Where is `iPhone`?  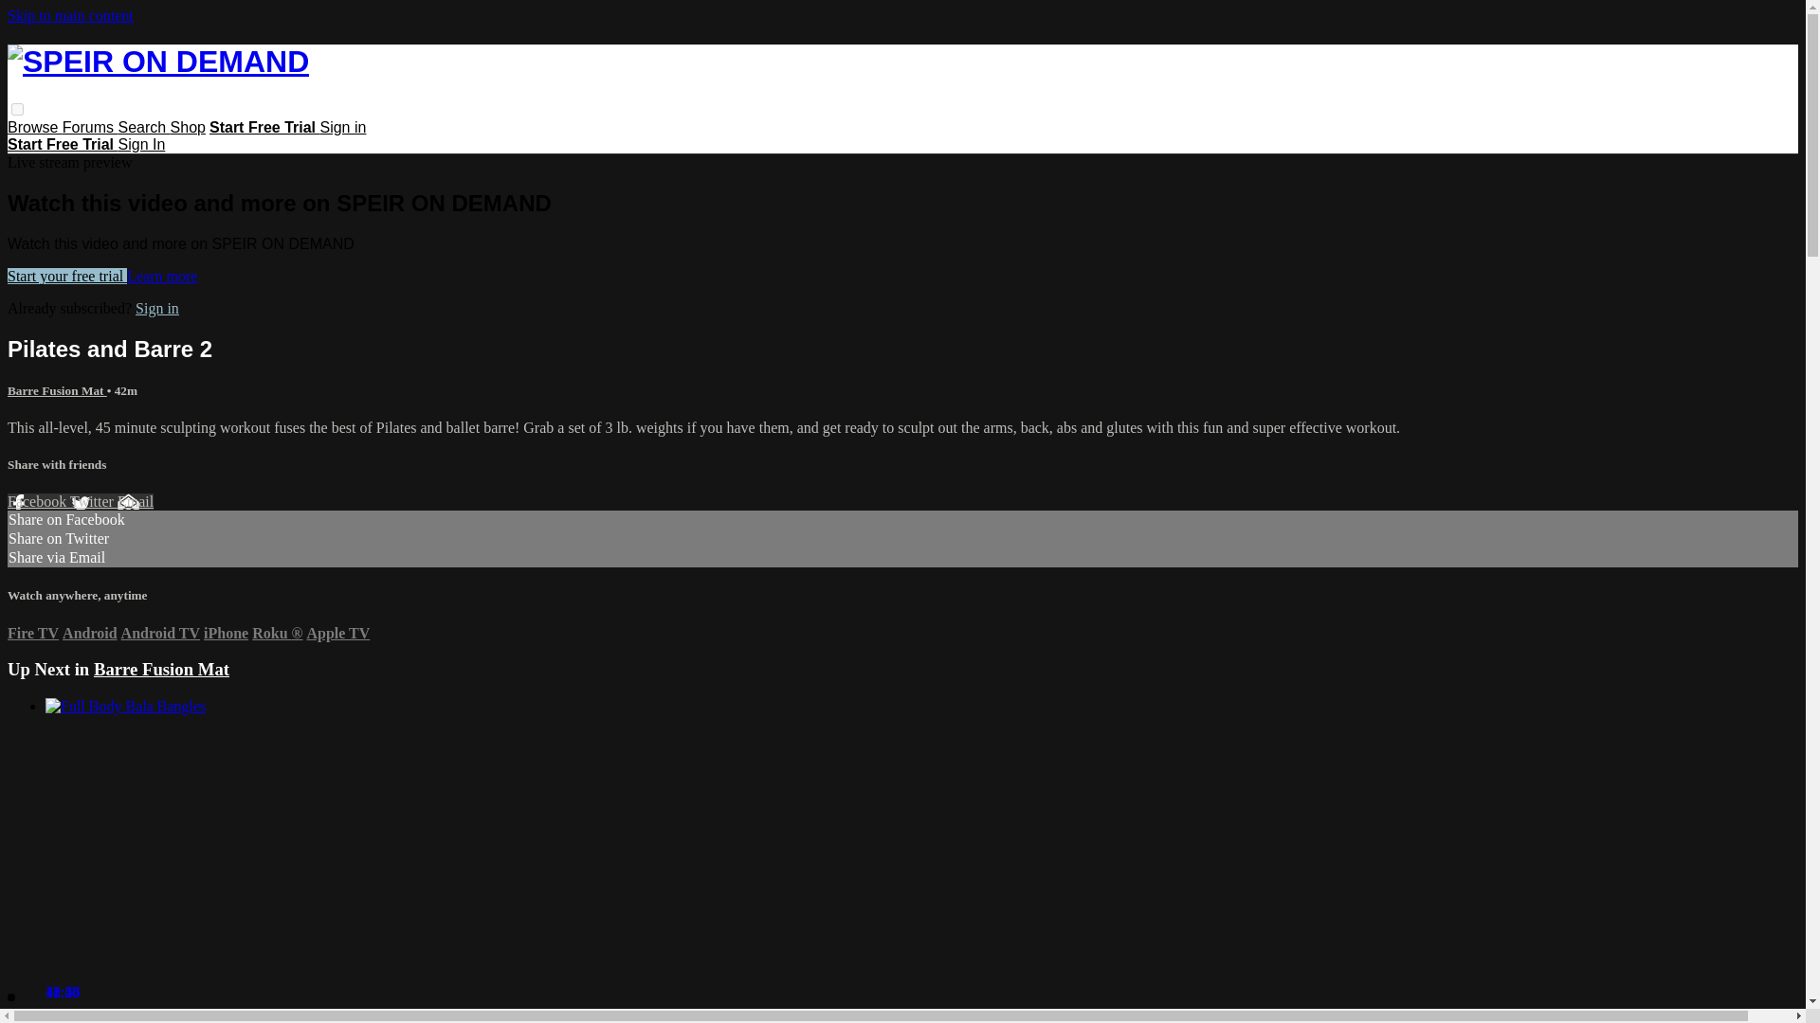
iPhone is located at coordinates (226, 633).